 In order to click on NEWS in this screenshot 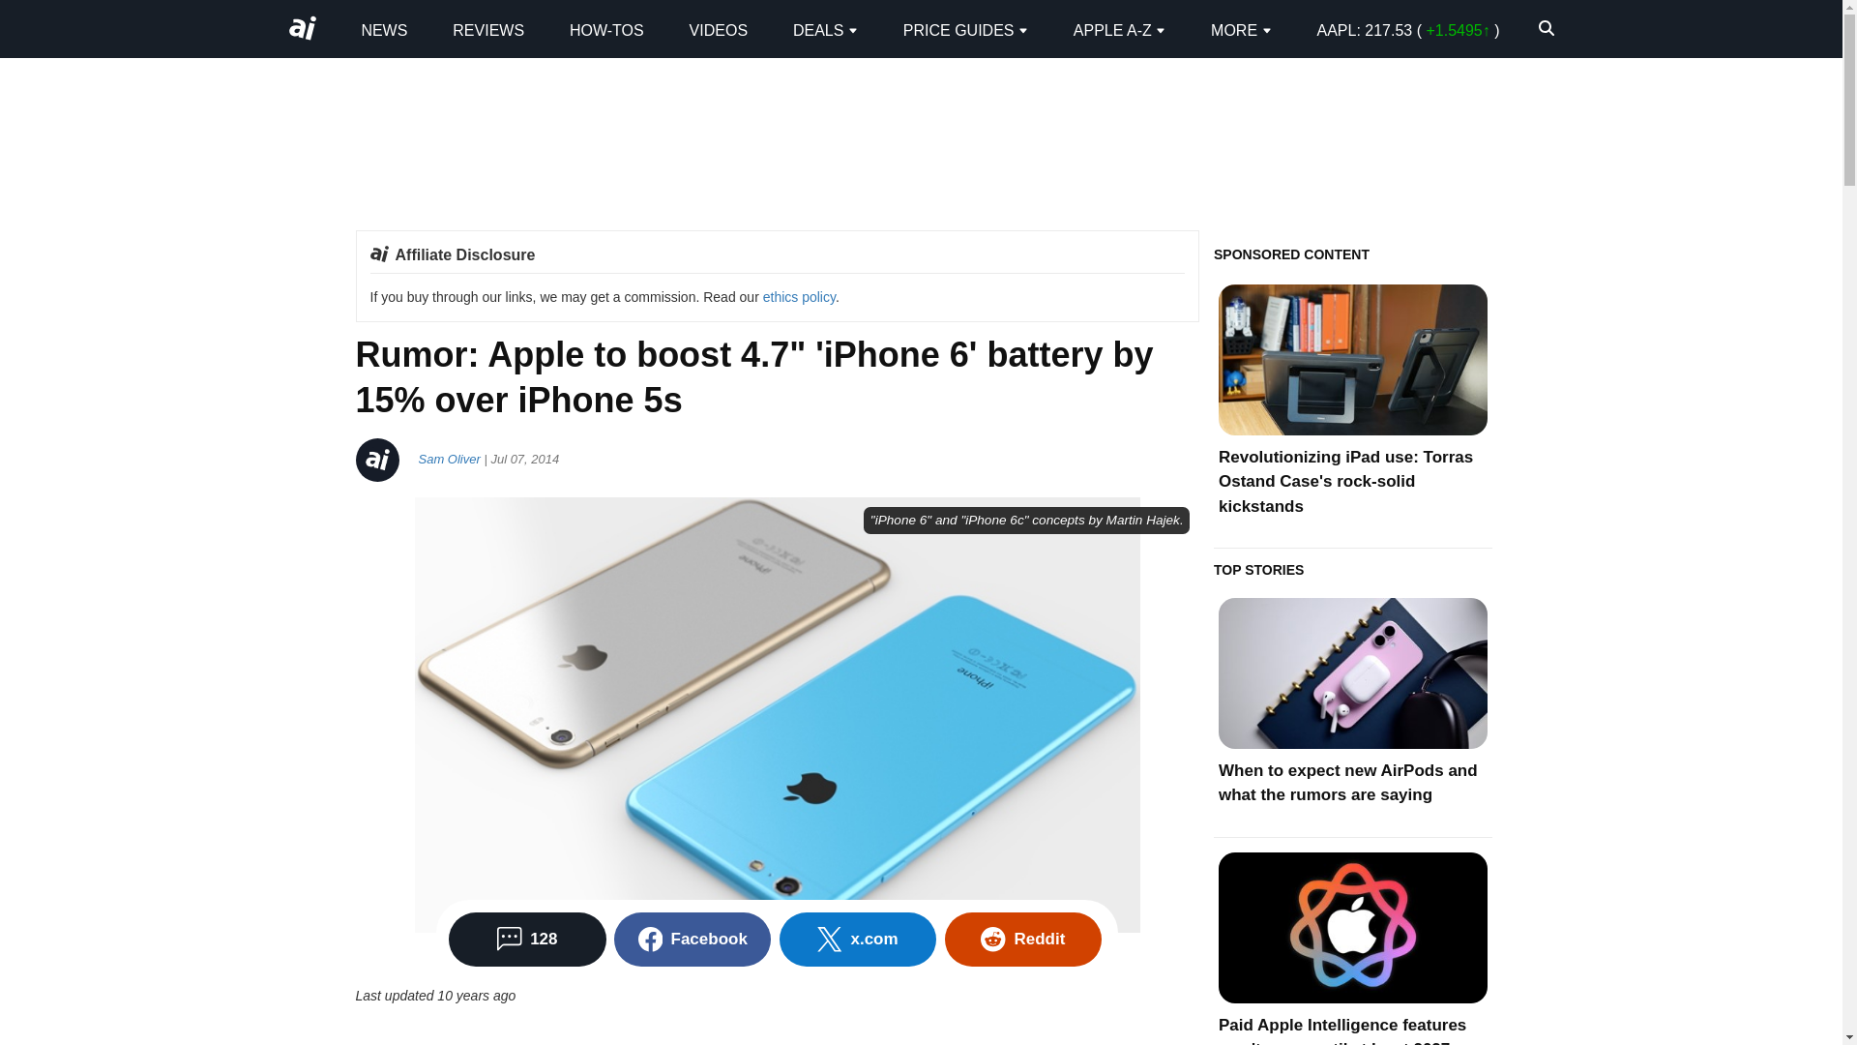, I will do `click(383, 29)`.